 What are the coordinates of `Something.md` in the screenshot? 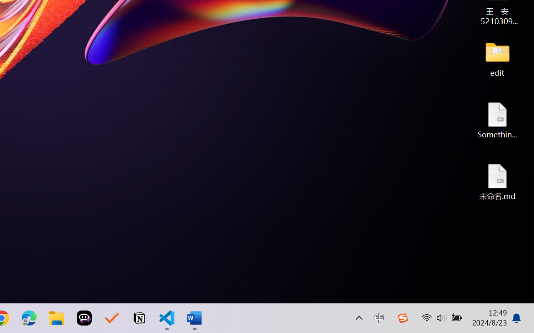 It's located at (497, 120).